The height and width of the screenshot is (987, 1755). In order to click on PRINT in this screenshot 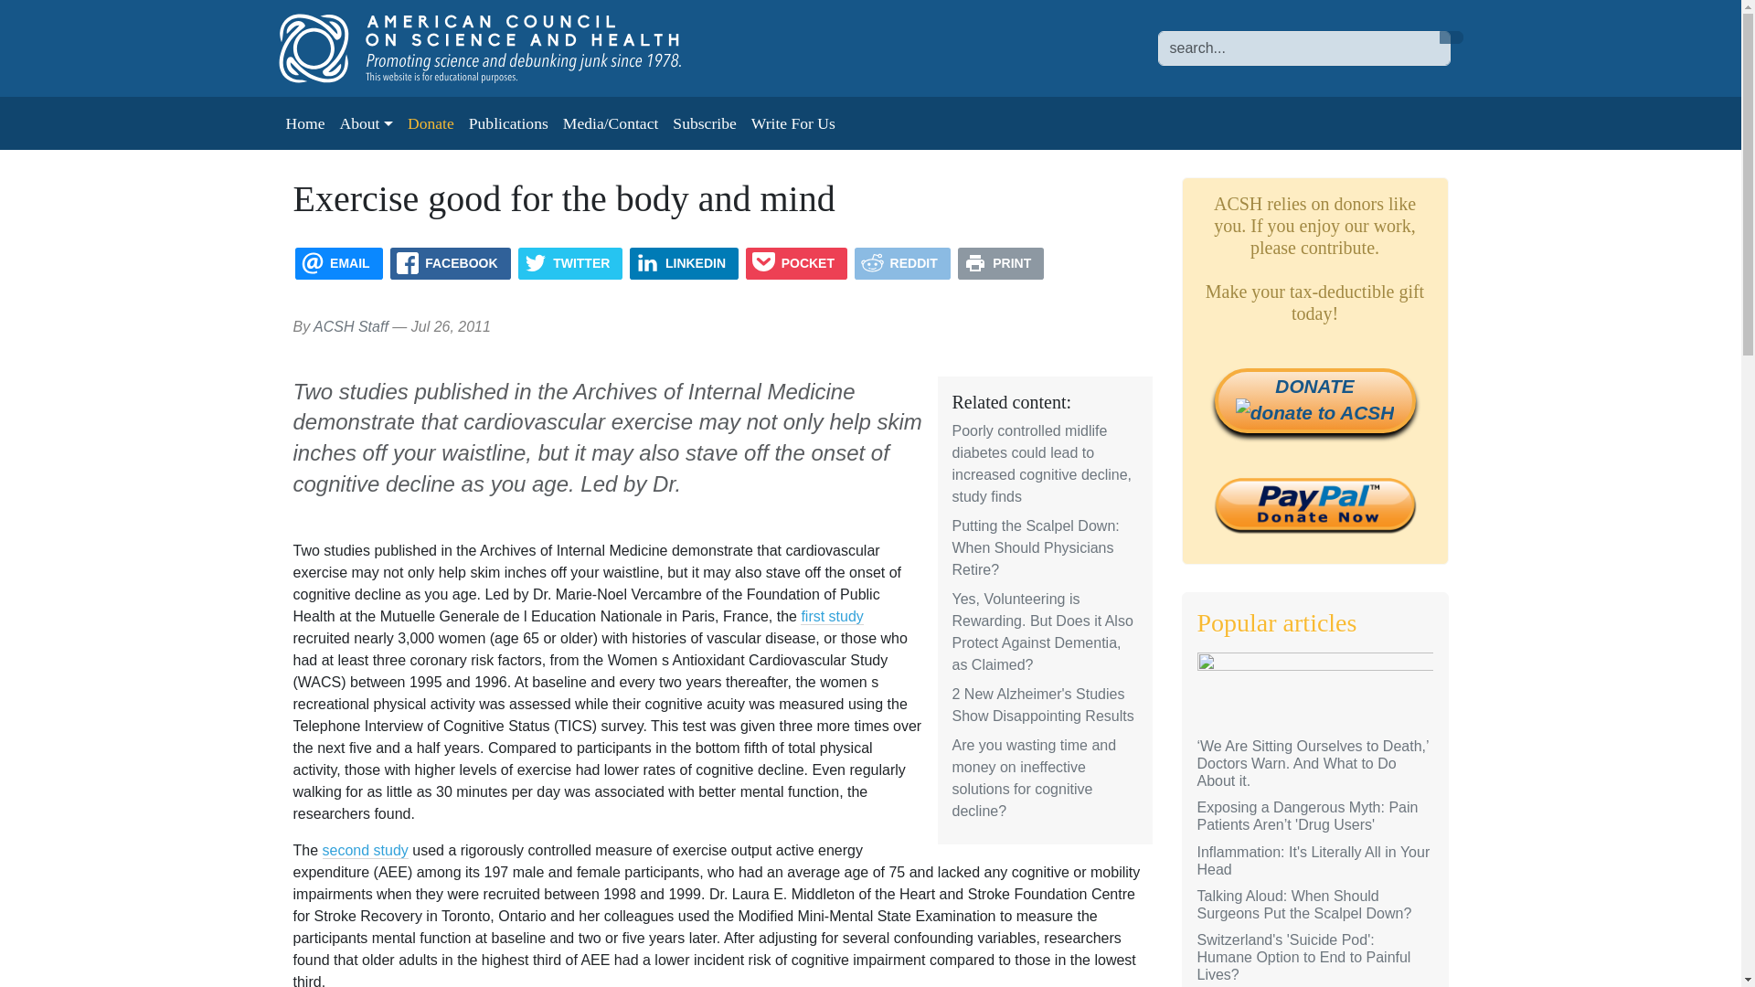, I will do `click(1001, 263)`.